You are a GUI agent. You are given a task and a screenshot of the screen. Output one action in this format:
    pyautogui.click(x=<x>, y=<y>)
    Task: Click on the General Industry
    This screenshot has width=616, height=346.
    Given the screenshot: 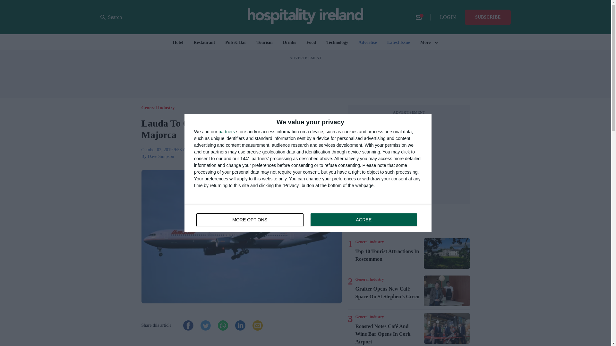 What is the action you would take?
    pyautogui.click(x=447, y=253)
    